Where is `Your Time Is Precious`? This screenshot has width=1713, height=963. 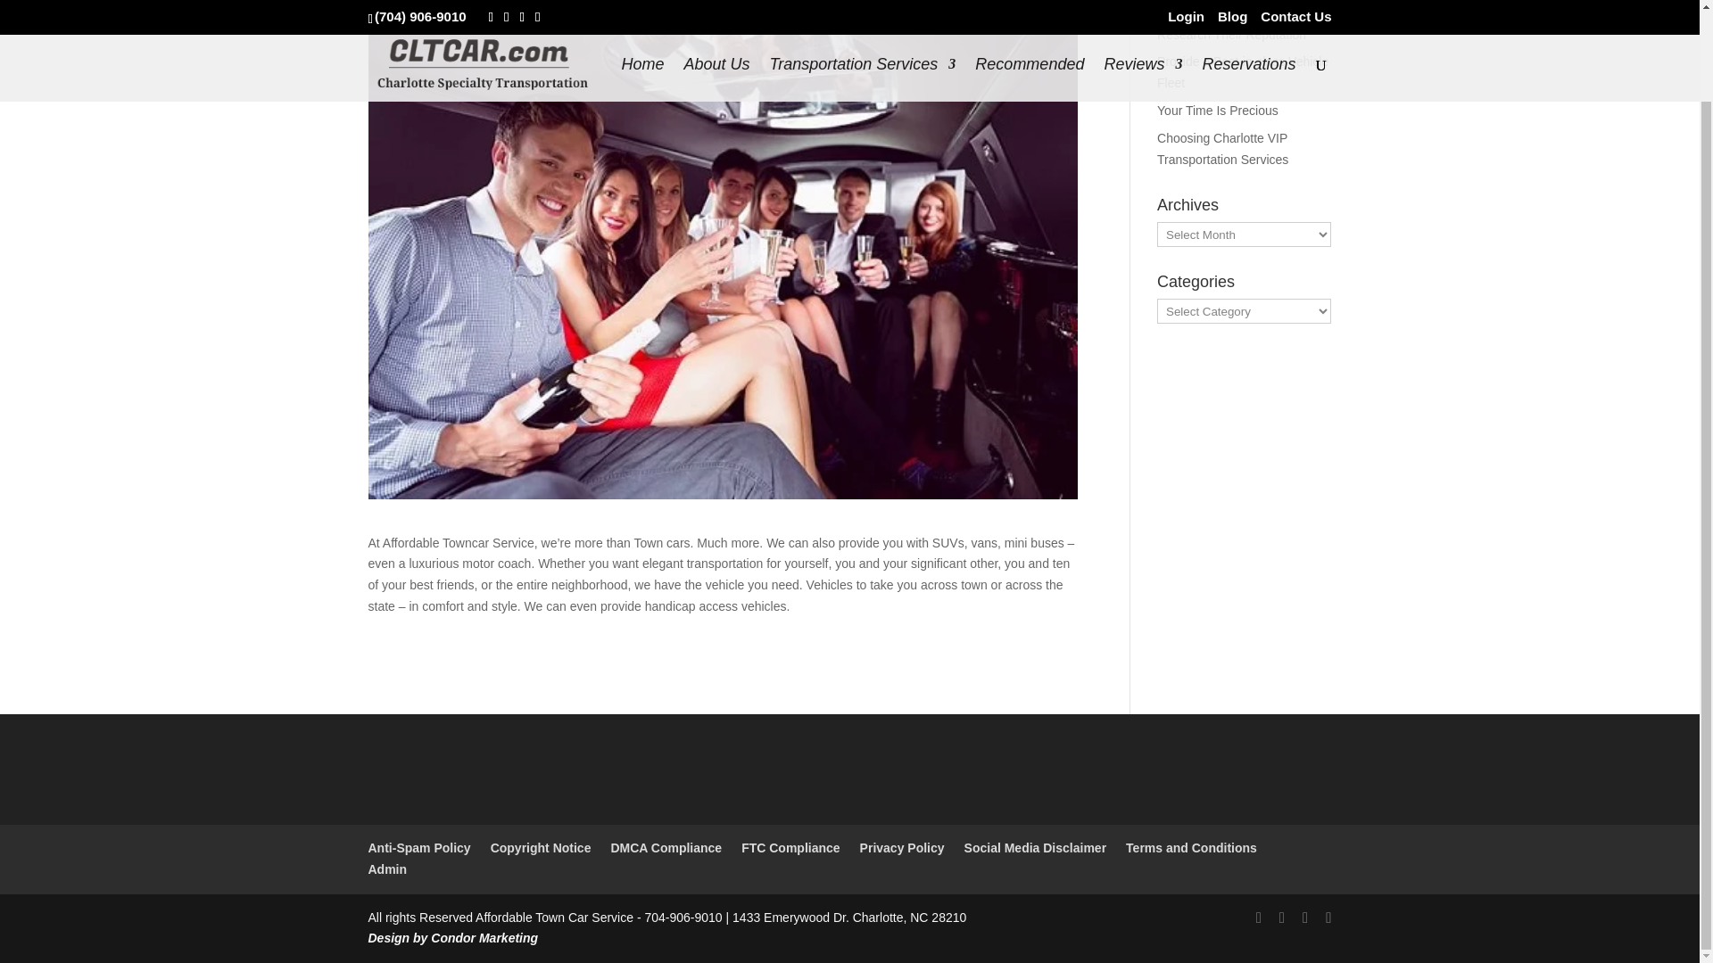 Your Time Is Precious is located at coordinates (1217, 110).